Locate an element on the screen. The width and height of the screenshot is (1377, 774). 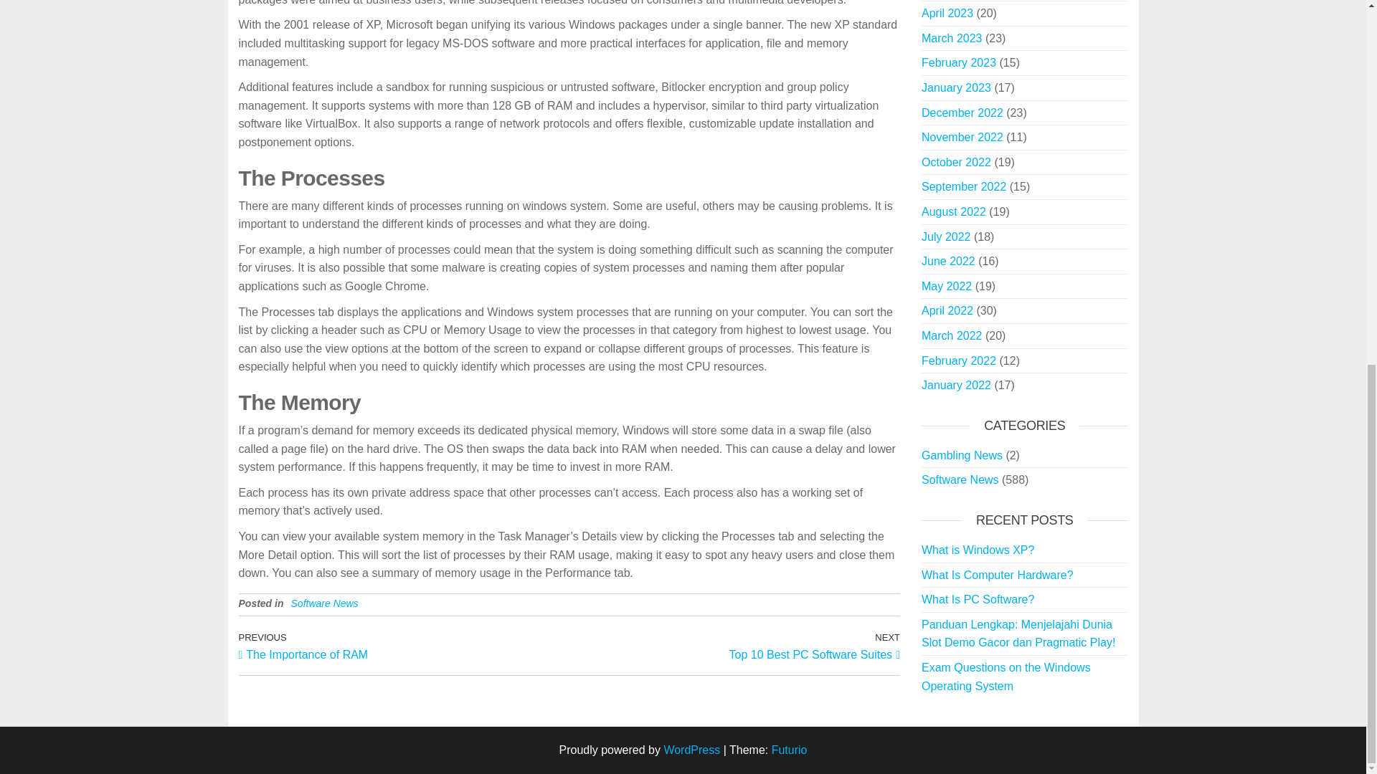
Software News is located at coordinates (324, 603).